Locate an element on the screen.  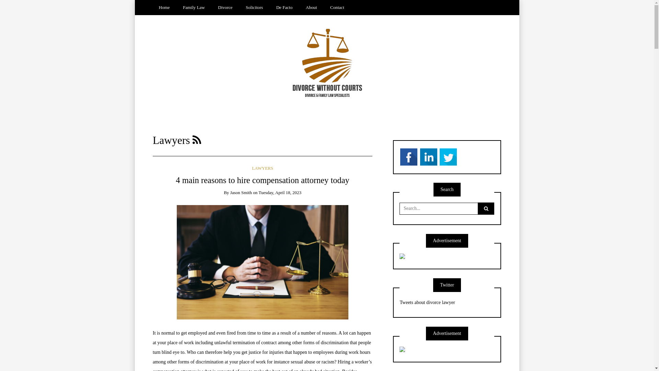
Contact is located at coordinates (337, 8).